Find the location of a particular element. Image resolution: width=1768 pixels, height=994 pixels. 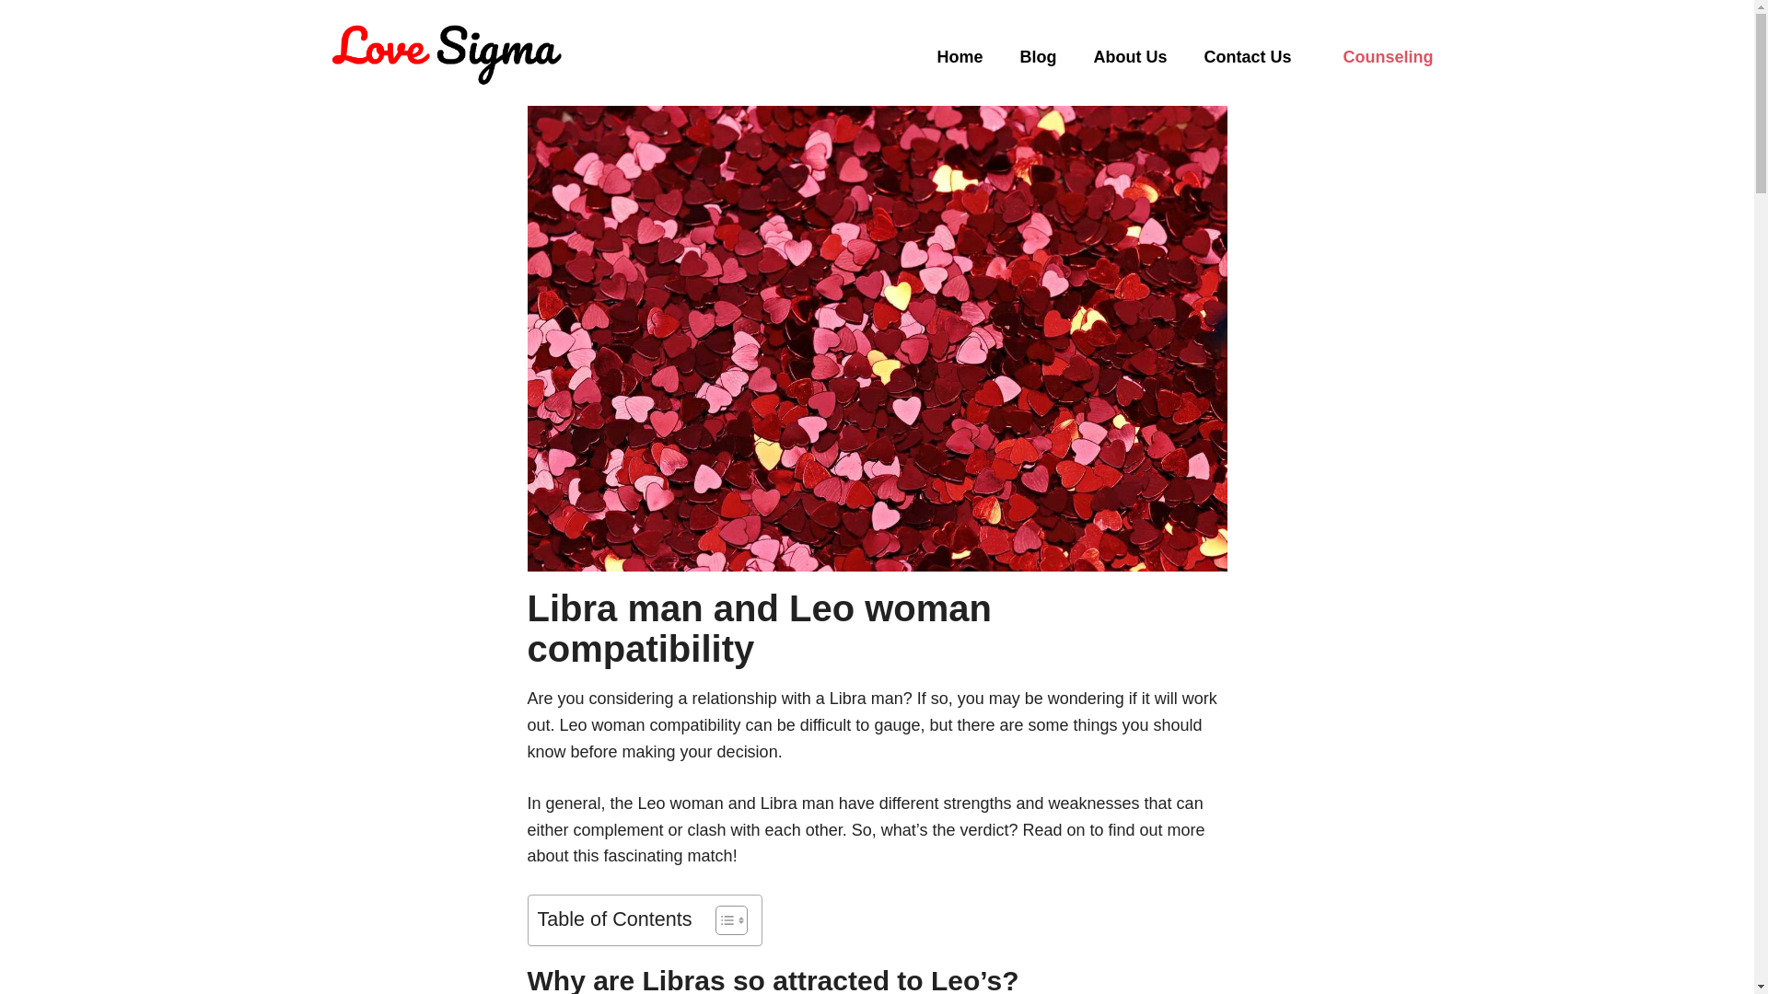

Counseling is located at coordinates (1387, 57).